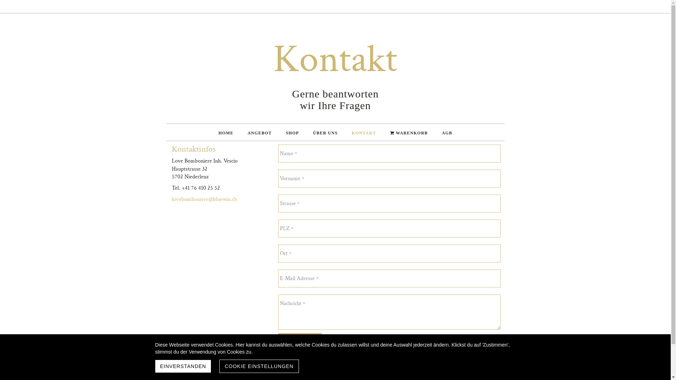 The width and height of the screenshot is (676, 380). Describe the element at coordinates (204, 199) in the screenshot. I see `lovebomboniere@bluewin.ch` at that location.